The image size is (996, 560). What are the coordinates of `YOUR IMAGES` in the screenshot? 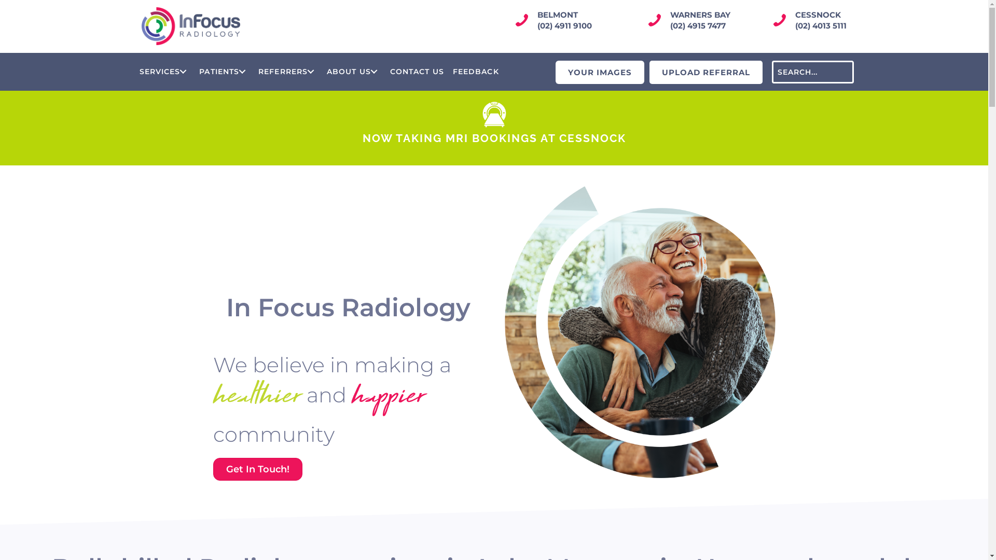 It's located at (600, 73).